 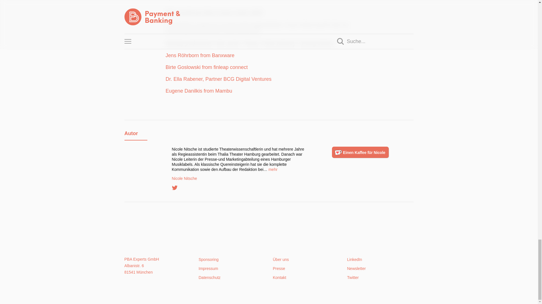 I want to click on Newsletter, so click(x=357, y=269).